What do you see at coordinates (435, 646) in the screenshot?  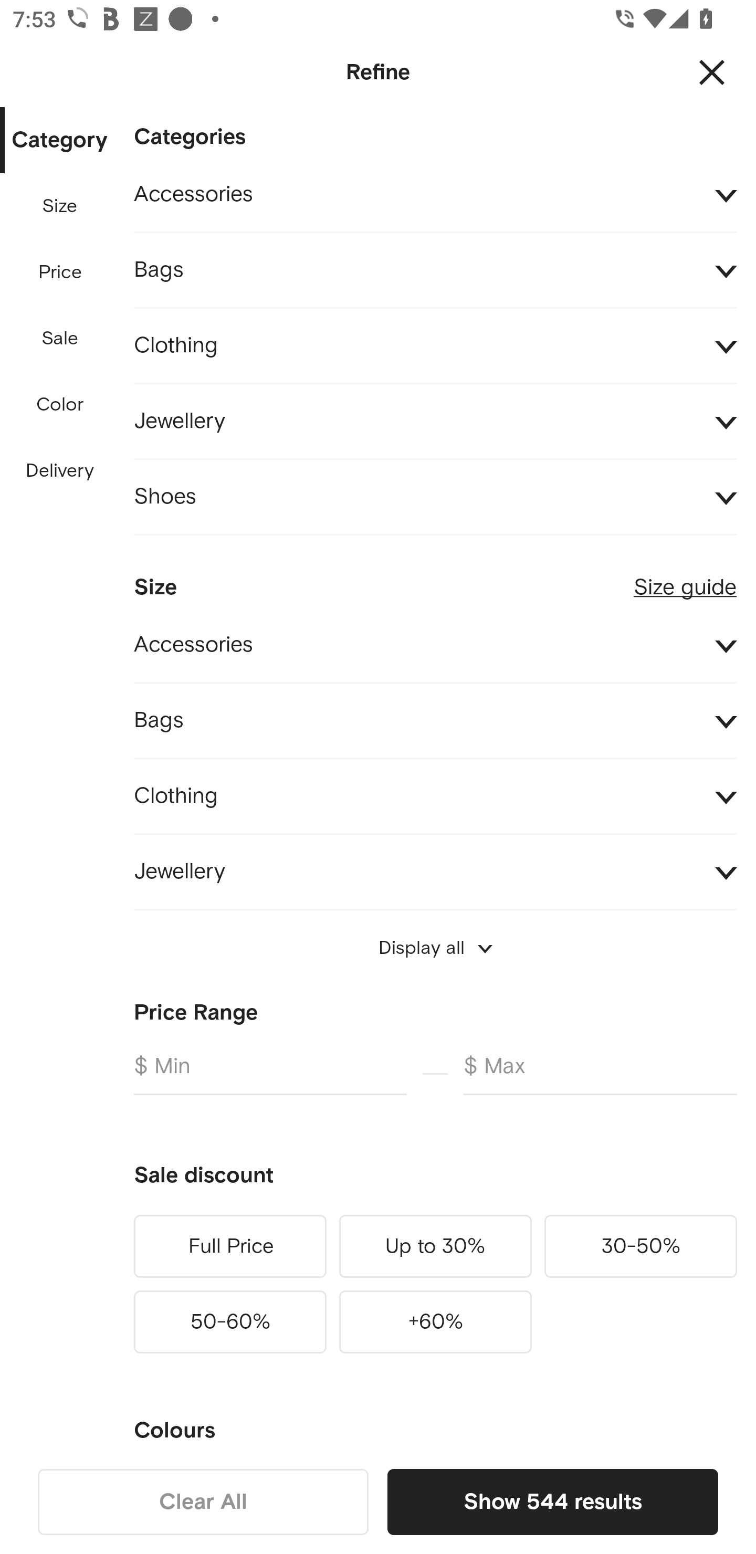 I see `Accessories` at bounding box center [435, 646].